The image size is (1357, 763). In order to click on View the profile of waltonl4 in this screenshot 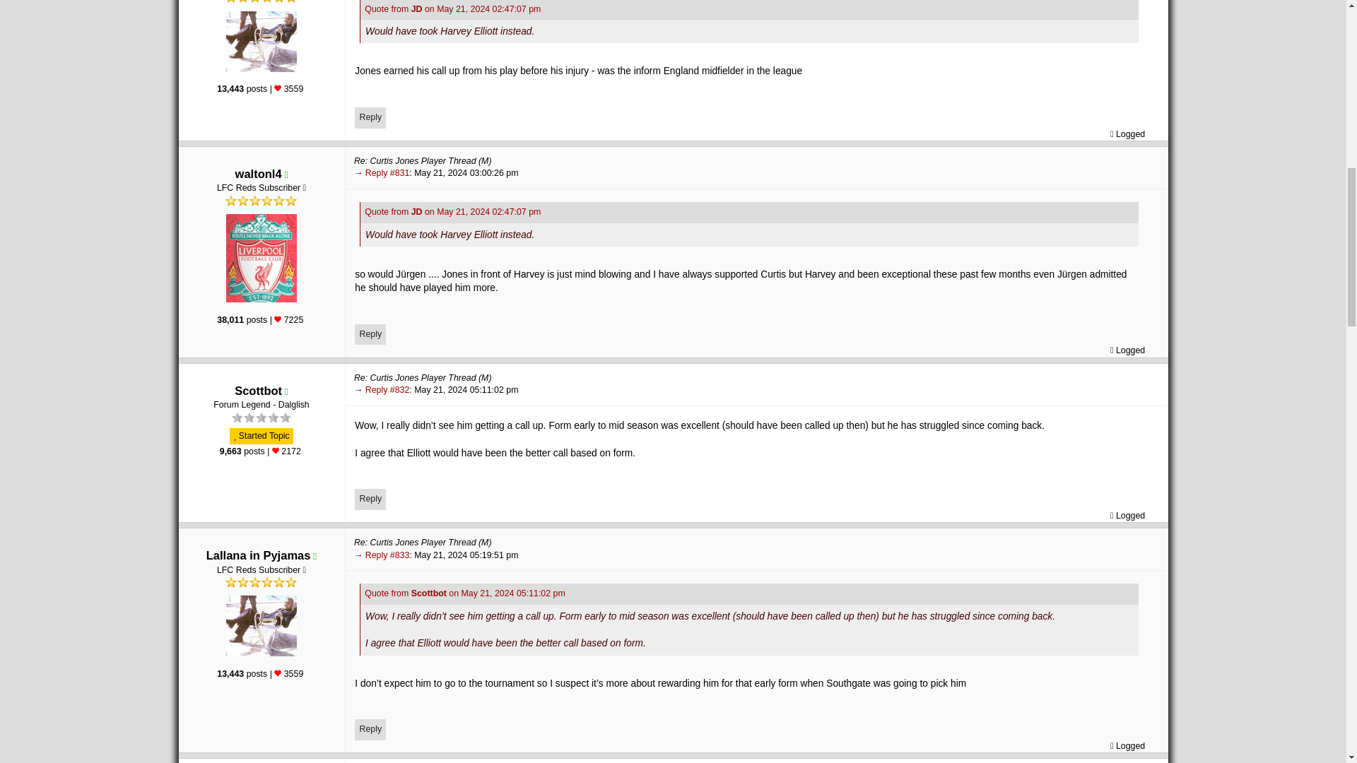, I will do `click(259, 173)`.